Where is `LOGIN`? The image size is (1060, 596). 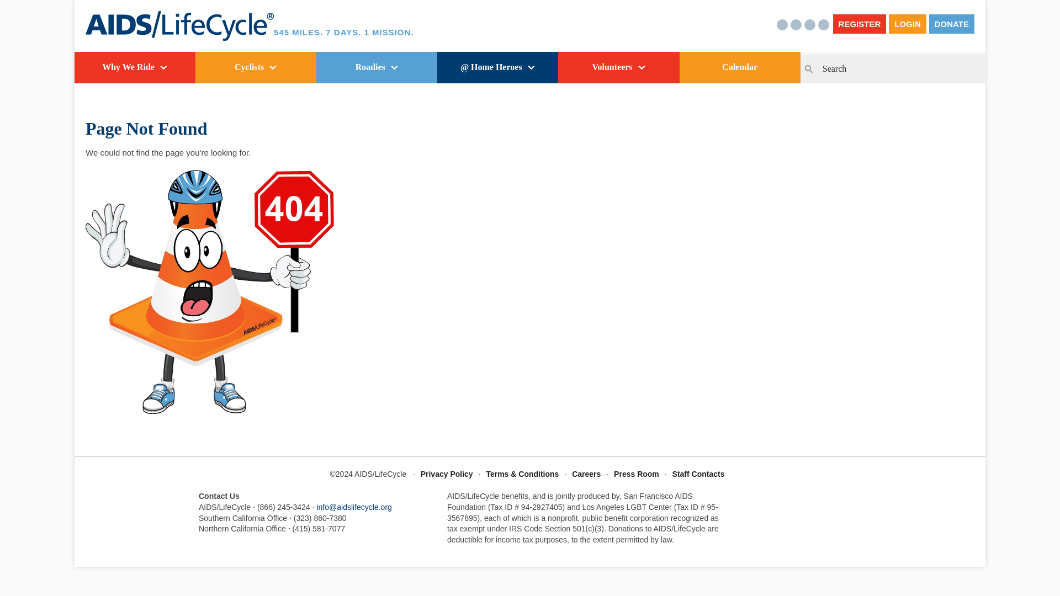 LOGIN is located at coordinates (908, 23).